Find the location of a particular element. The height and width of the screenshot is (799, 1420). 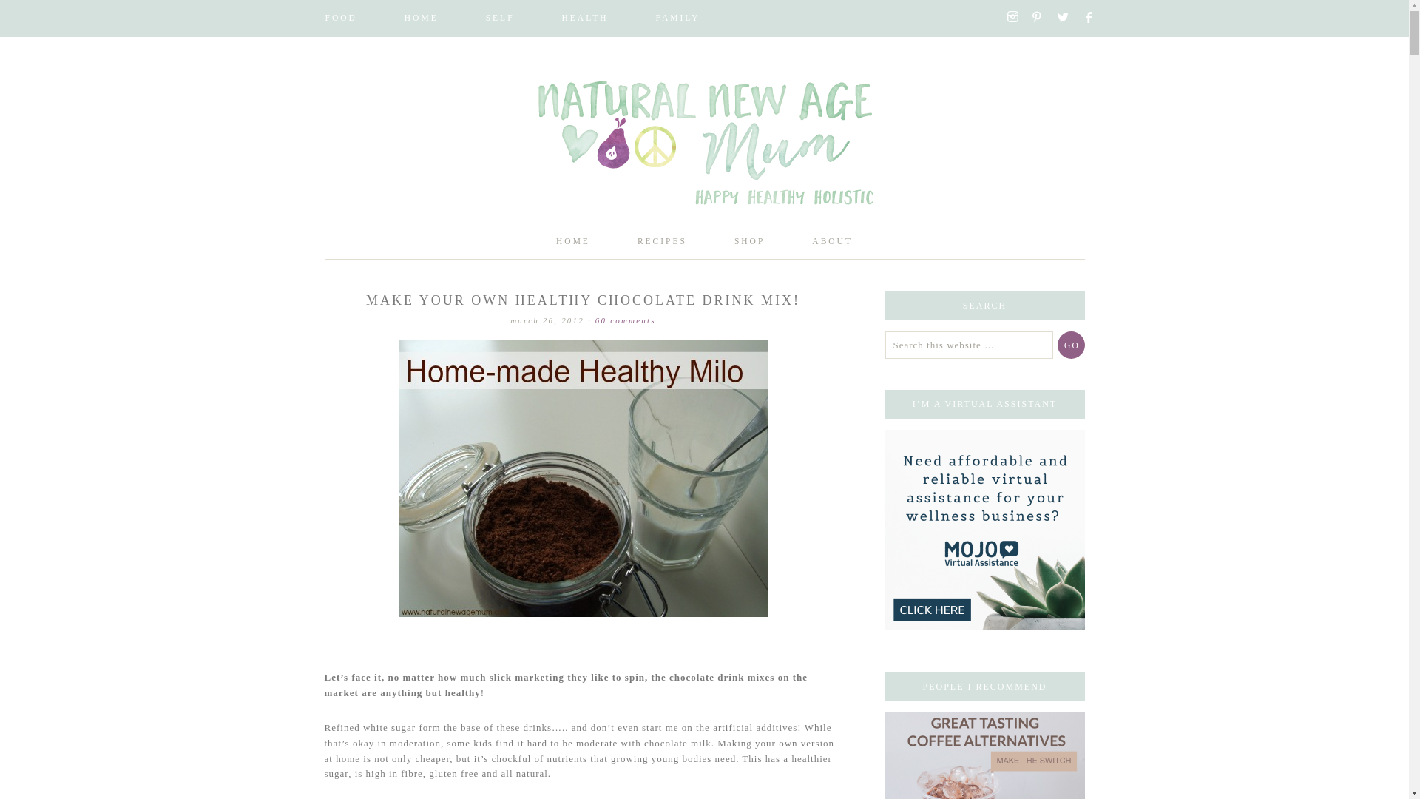

Pinterest is located at coordinates (1043, 17).